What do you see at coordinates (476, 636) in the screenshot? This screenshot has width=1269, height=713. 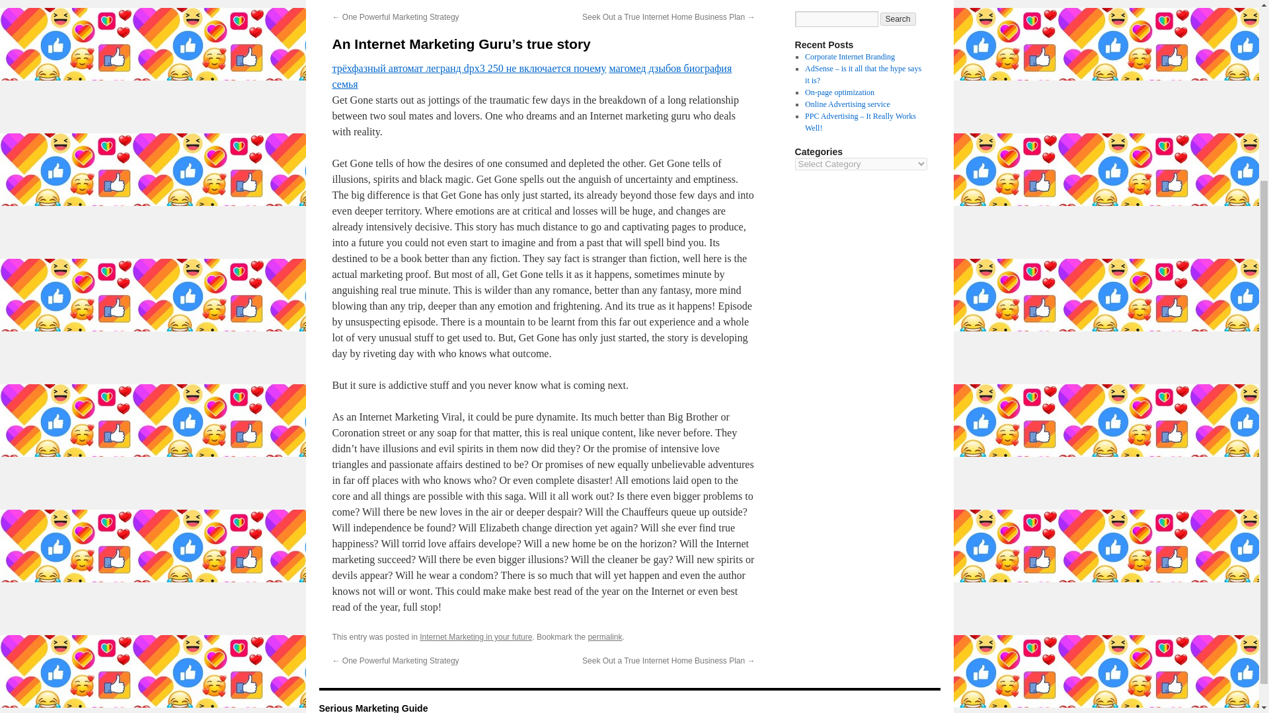 I see `Internet Marketing in your future` at bounding box center [476, 636].